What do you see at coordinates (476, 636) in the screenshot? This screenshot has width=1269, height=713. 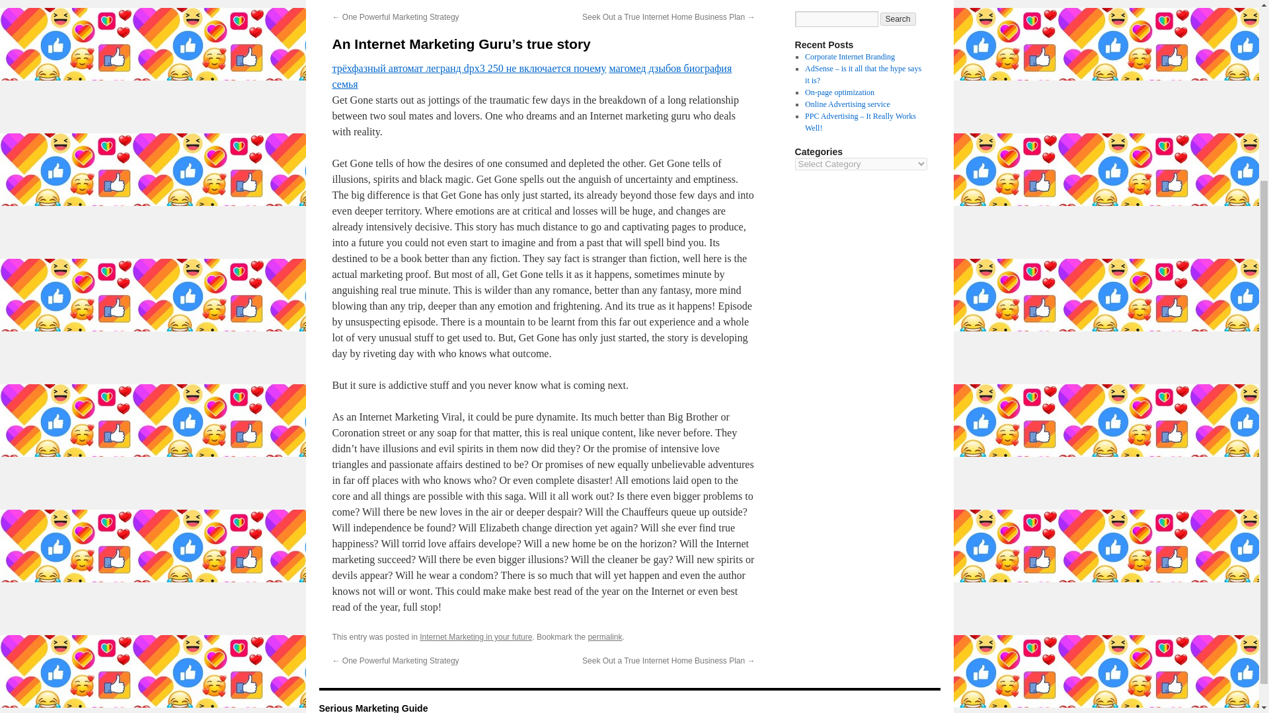 I see `Internet Marketing in your future` at bounding box center [476, 636].